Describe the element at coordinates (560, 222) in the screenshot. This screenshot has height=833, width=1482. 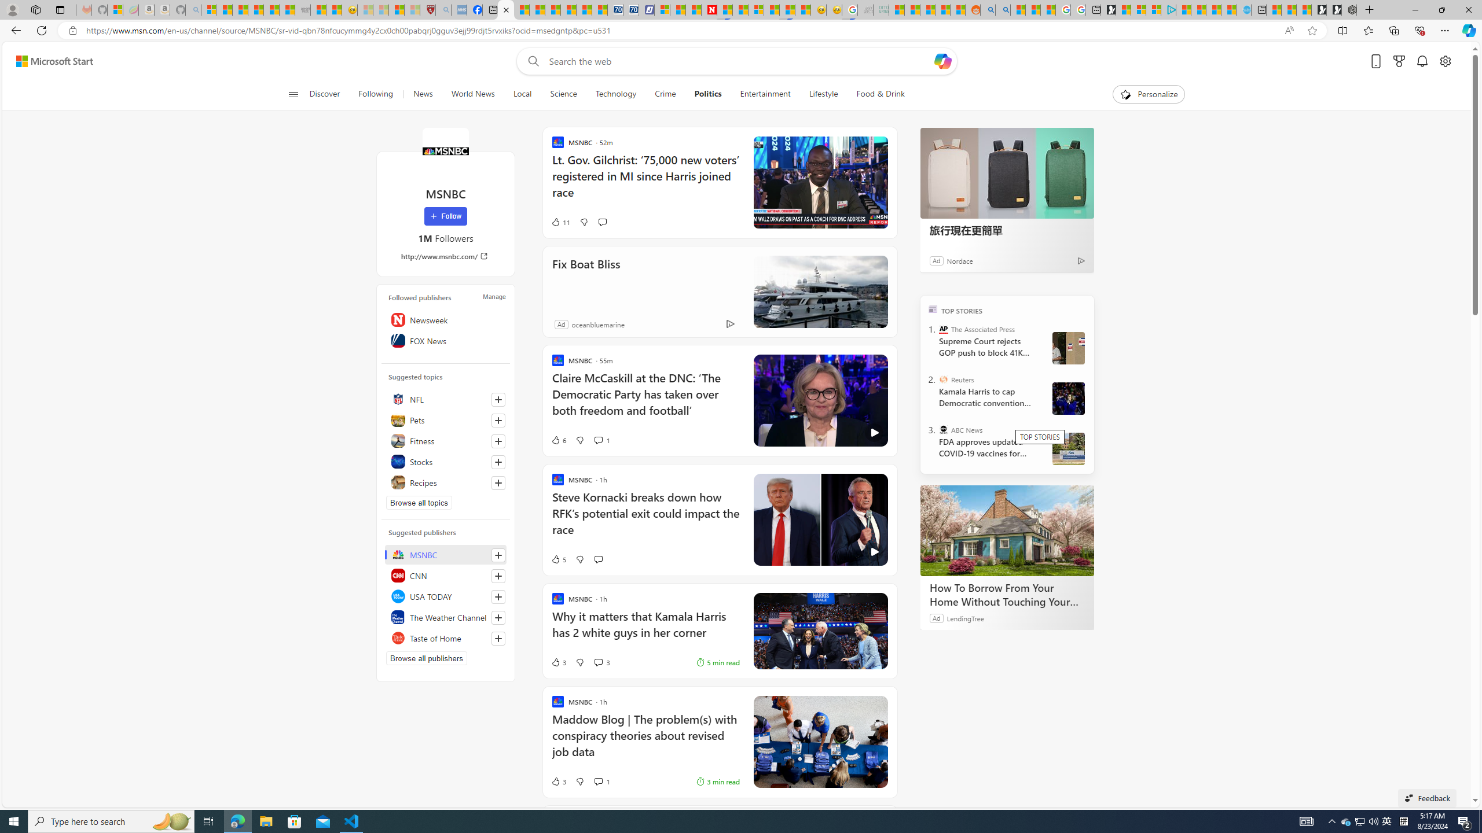
I see `11 Like` at that location.